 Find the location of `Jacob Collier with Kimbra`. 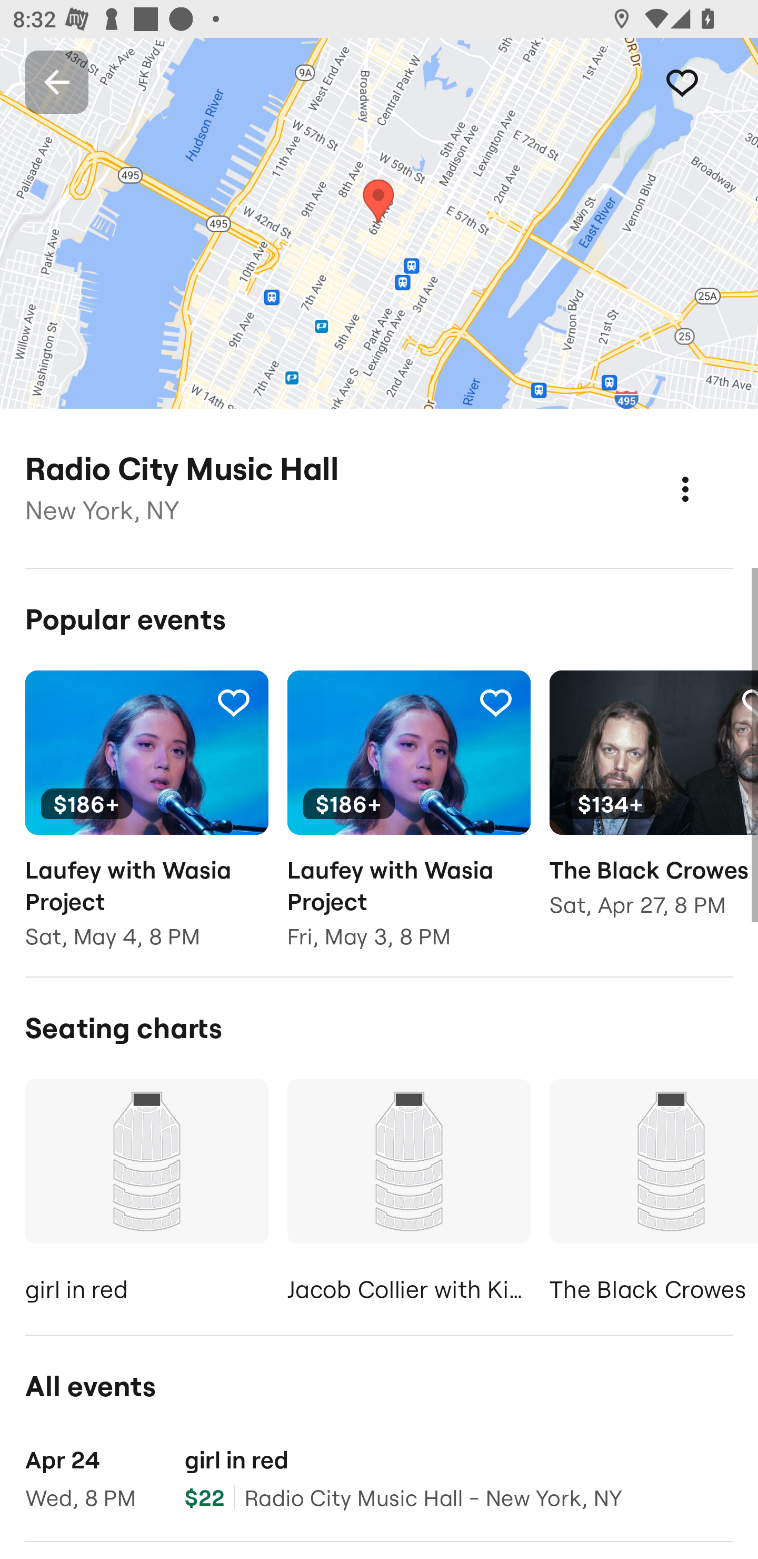

Jacob Collier with Kimbra is located at coordinates (408, 1194).